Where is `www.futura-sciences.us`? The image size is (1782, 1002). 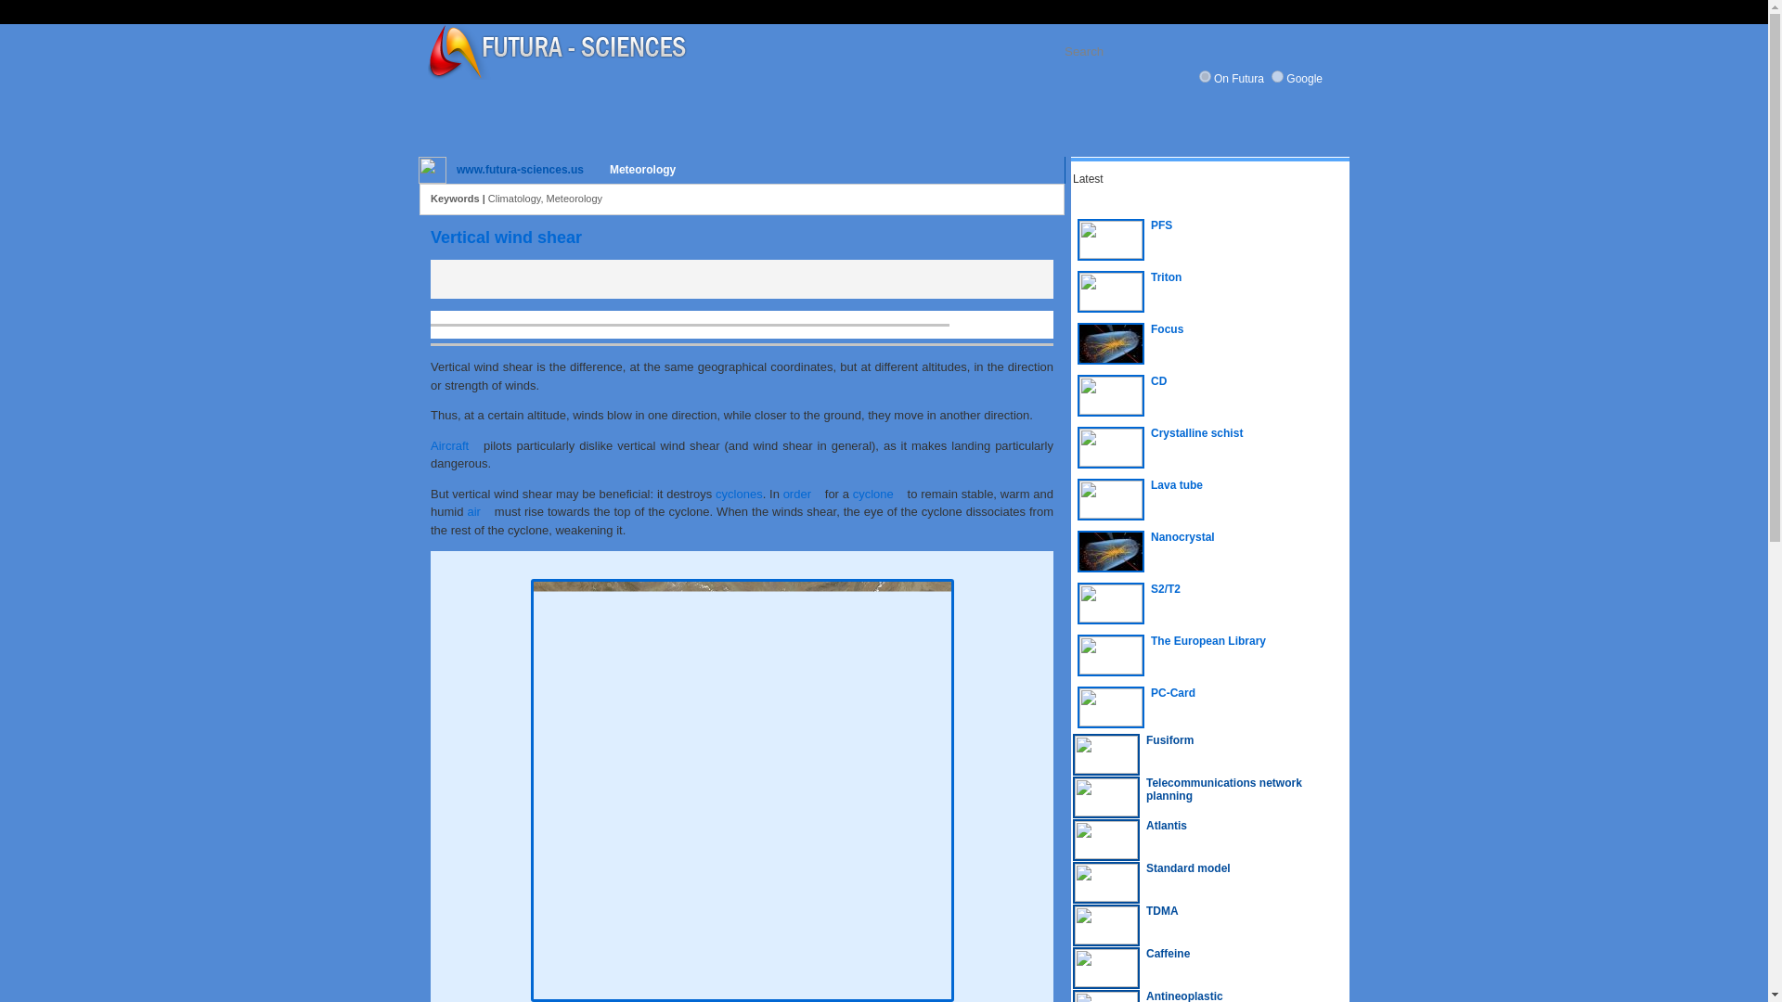 www.futura-sciences.us is located at coordinates (520, 169).